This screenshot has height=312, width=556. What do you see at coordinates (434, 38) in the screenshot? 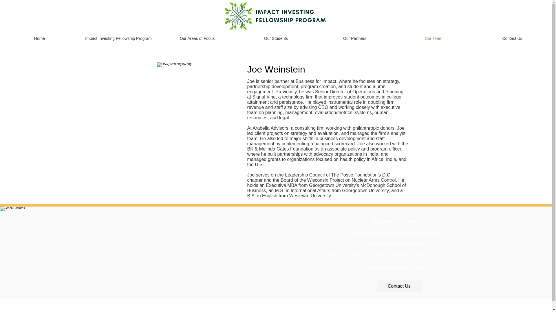
I see `Our Team` at bounding box center [434, 38].